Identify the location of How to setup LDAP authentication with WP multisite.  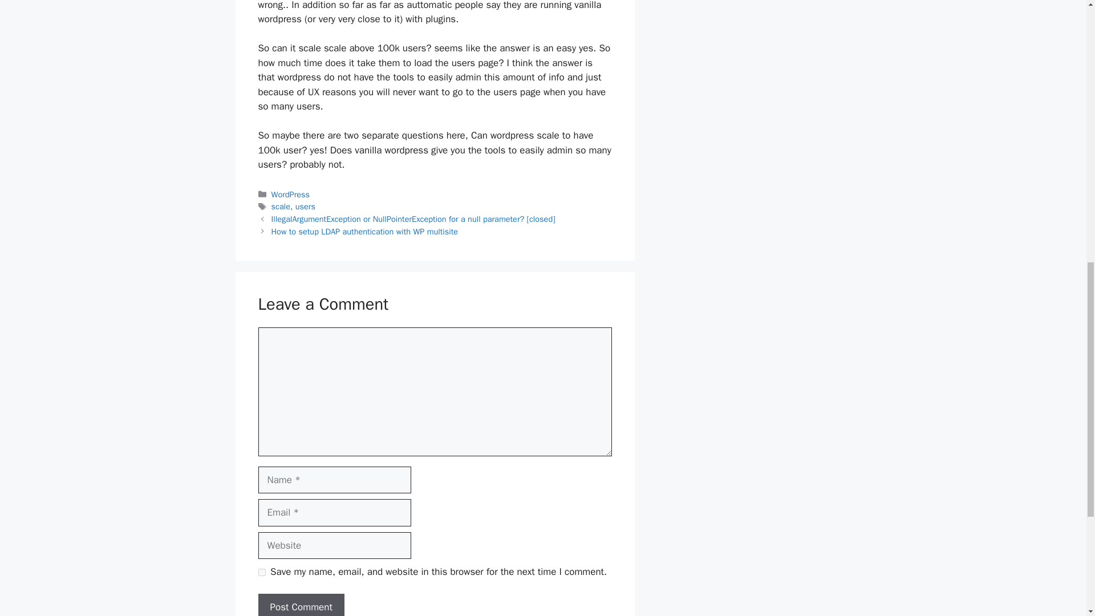
(365, 232).